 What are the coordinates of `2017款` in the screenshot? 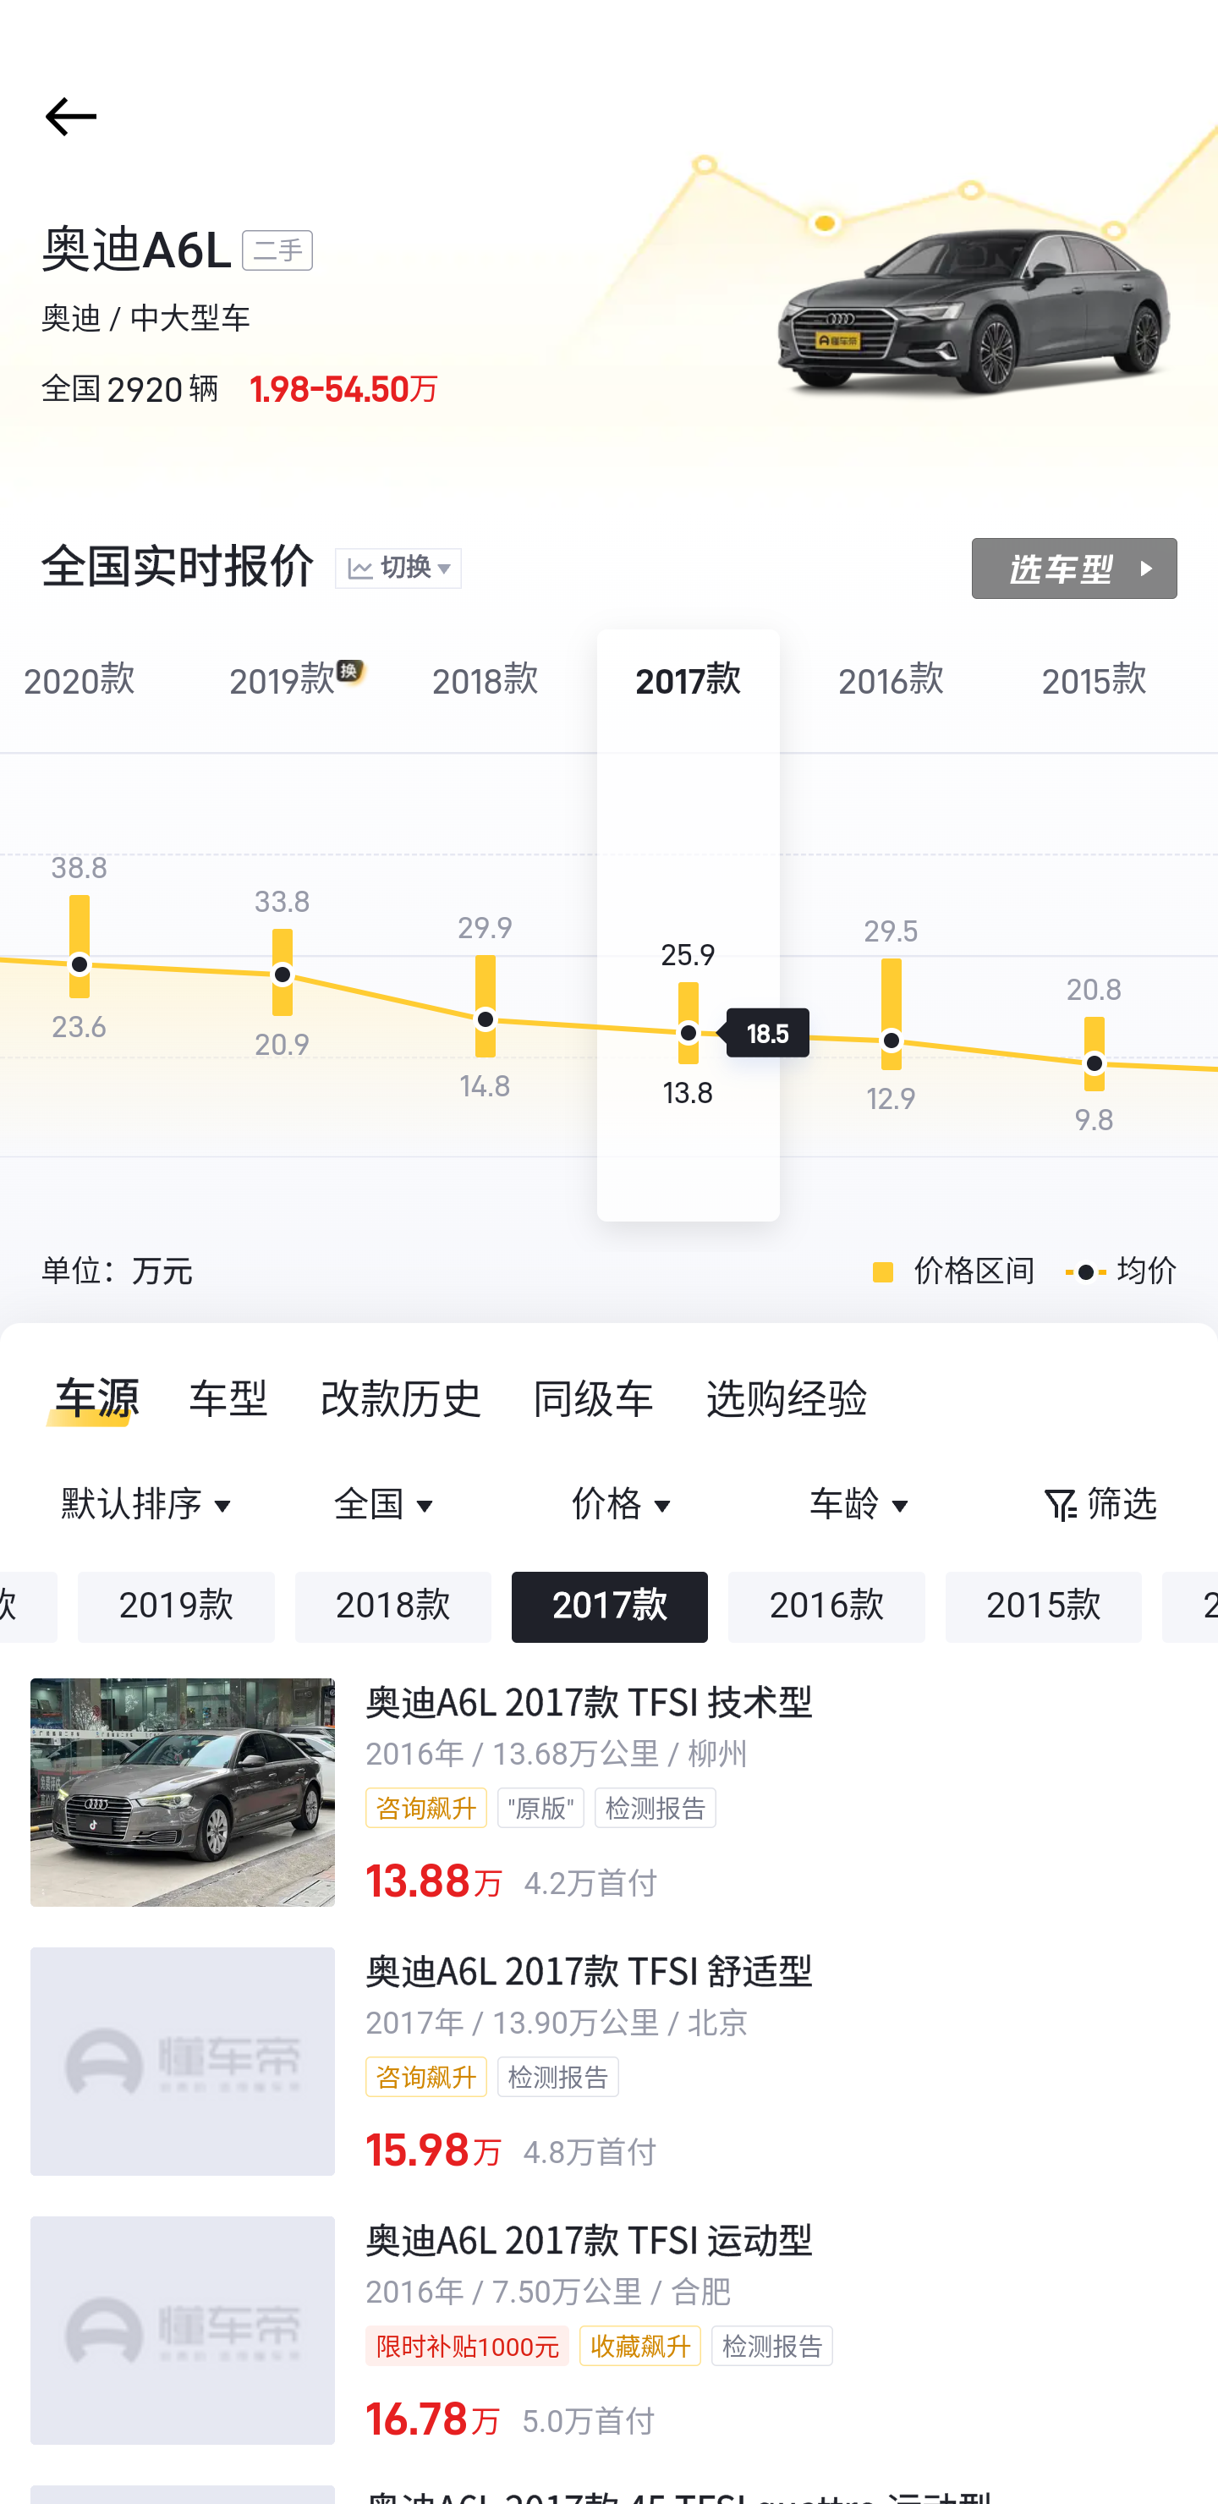 It's located at (610, 1607).